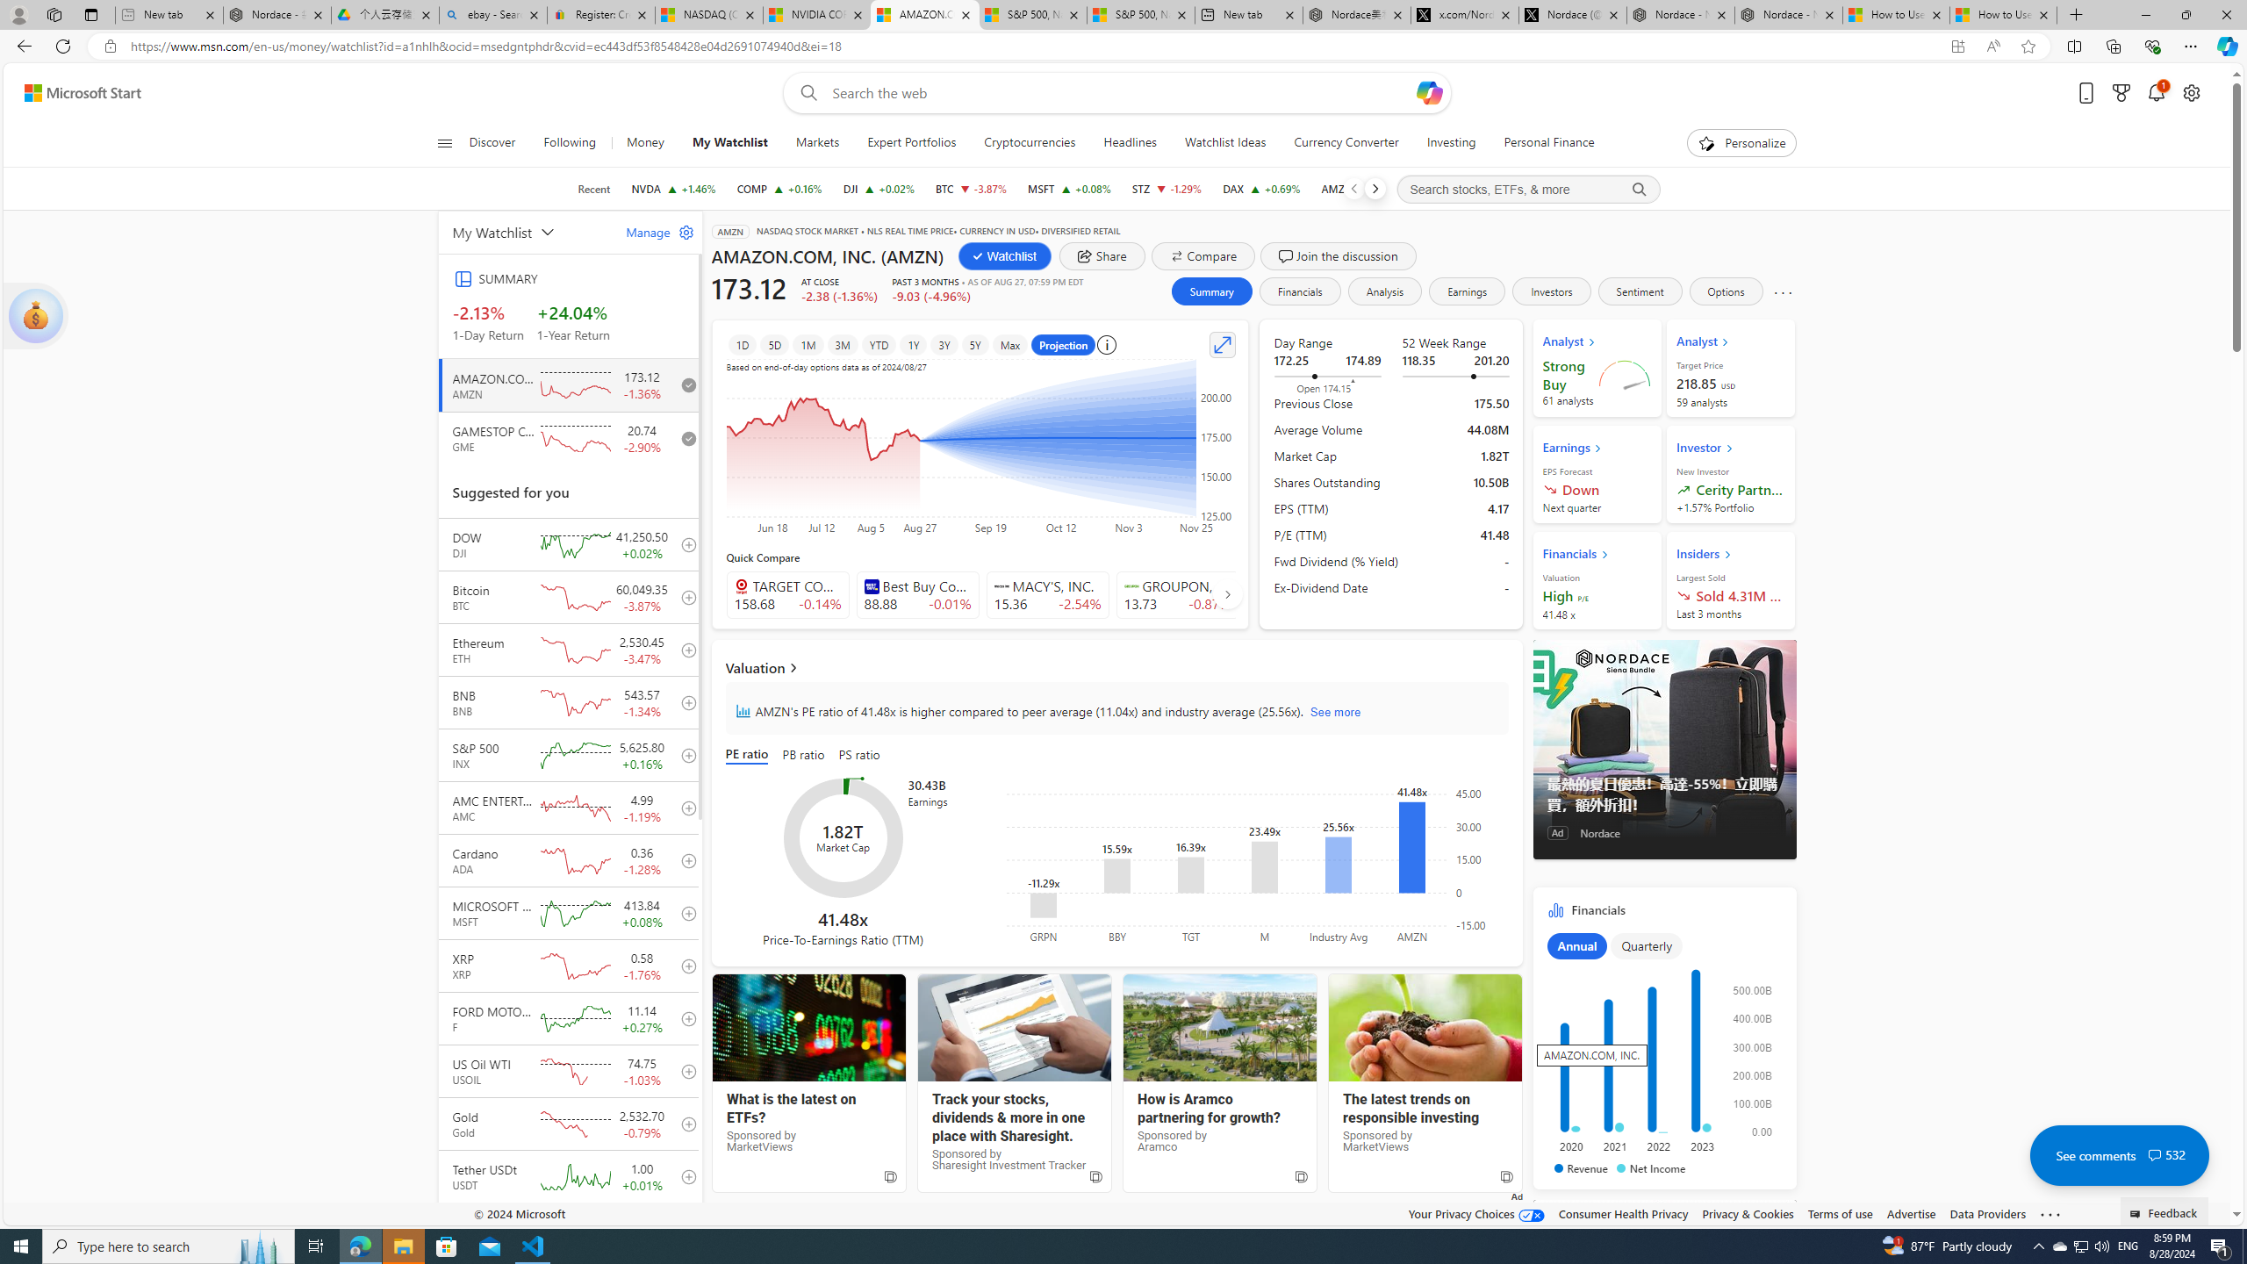 The image size is (2247, 1264). Describe the element at coordinates (1573, 15) in the screenshot. I see `Nordace (@NordaceOfficial) / X` at that location.